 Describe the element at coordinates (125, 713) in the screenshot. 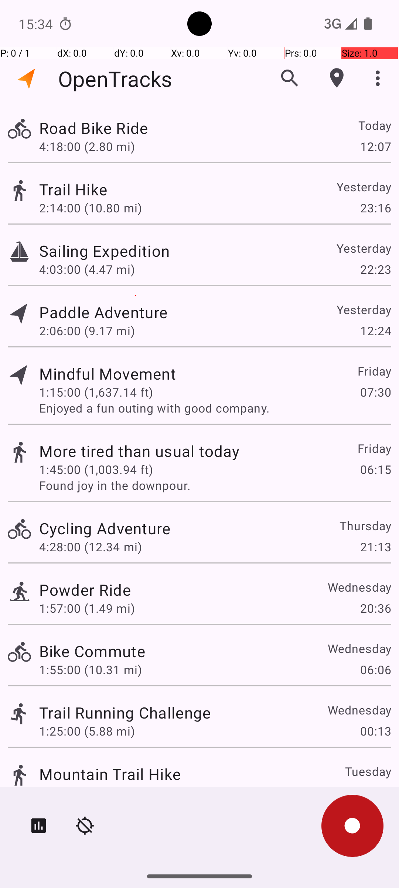

I see `Trail Running Challenge` at that location.